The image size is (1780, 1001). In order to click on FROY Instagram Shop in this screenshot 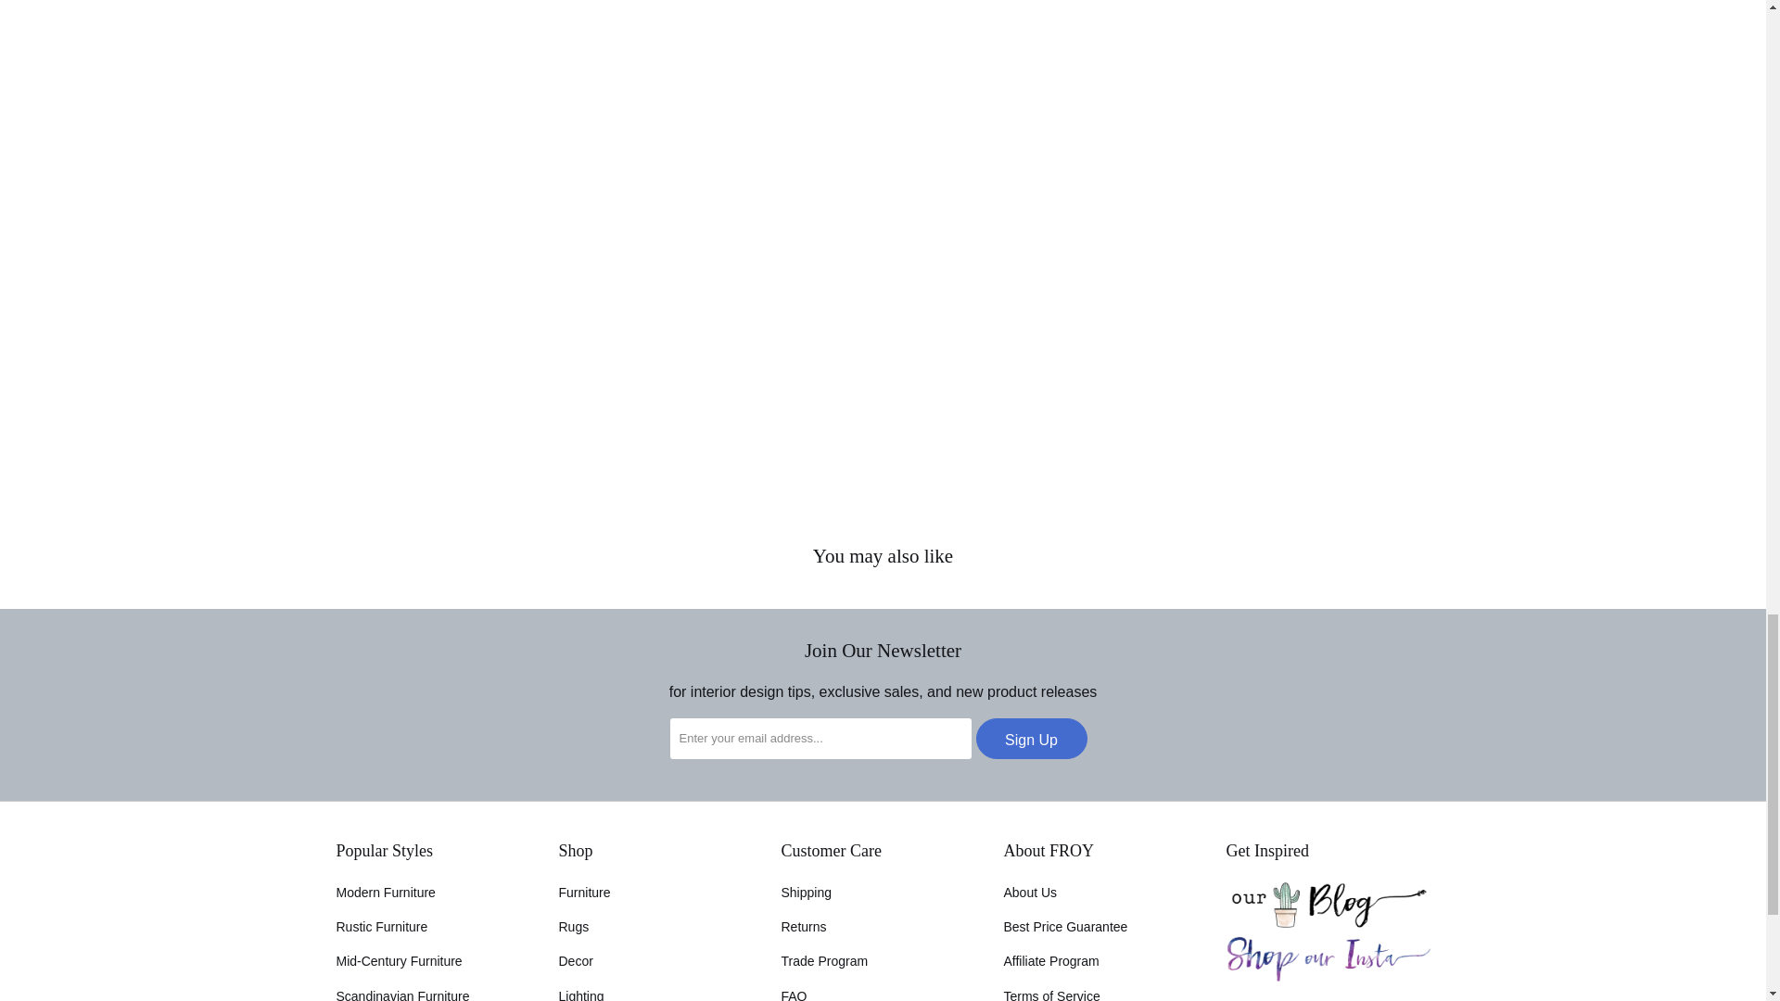, I will do `click(1328, 977)`.